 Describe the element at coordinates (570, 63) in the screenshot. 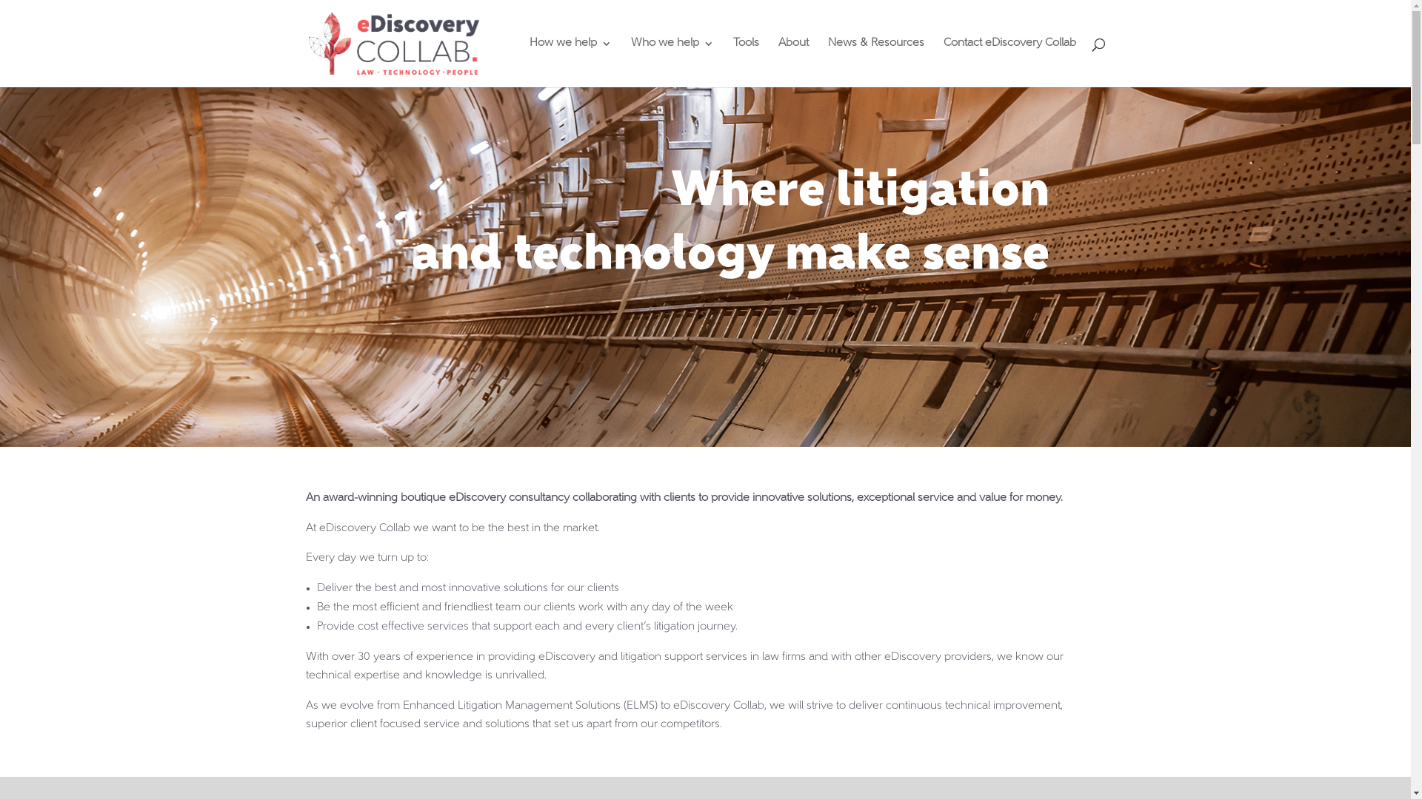

I see `How we help` at that location.